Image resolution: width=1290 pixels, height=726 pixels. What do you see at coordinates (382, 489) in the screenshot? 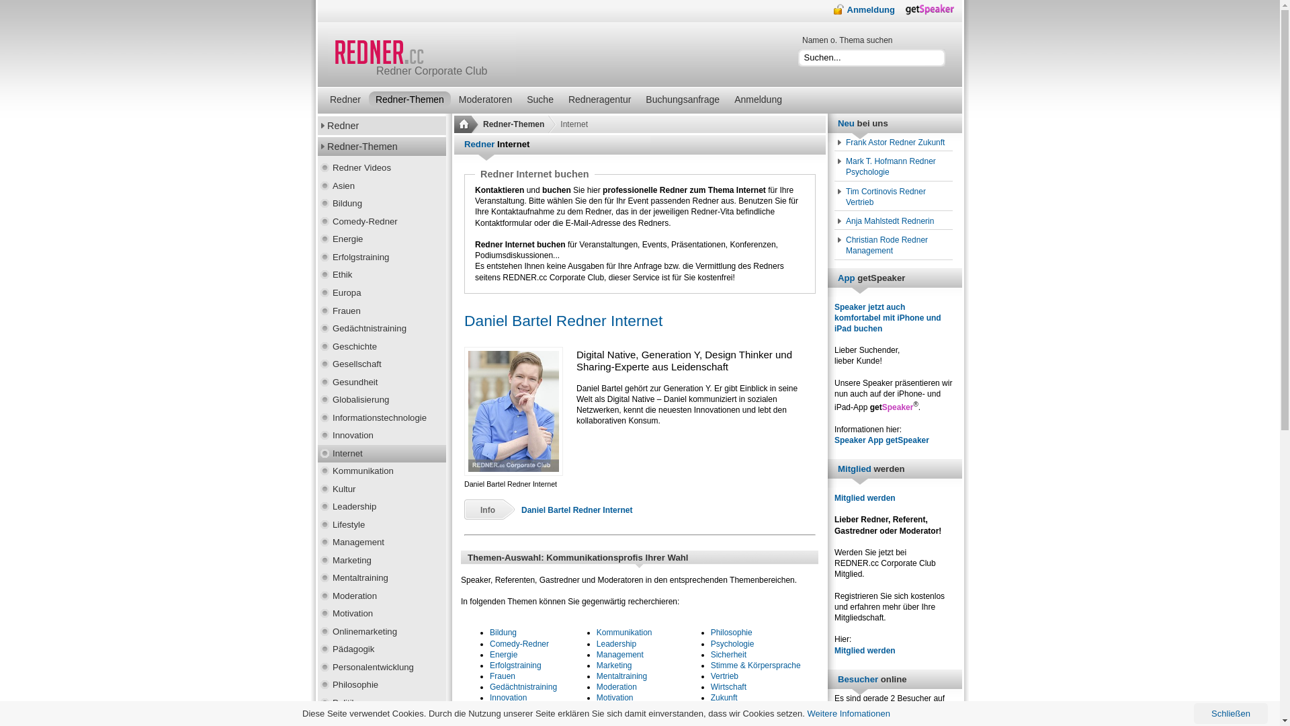
I see `Kultur` at bounding box center [382, 489].